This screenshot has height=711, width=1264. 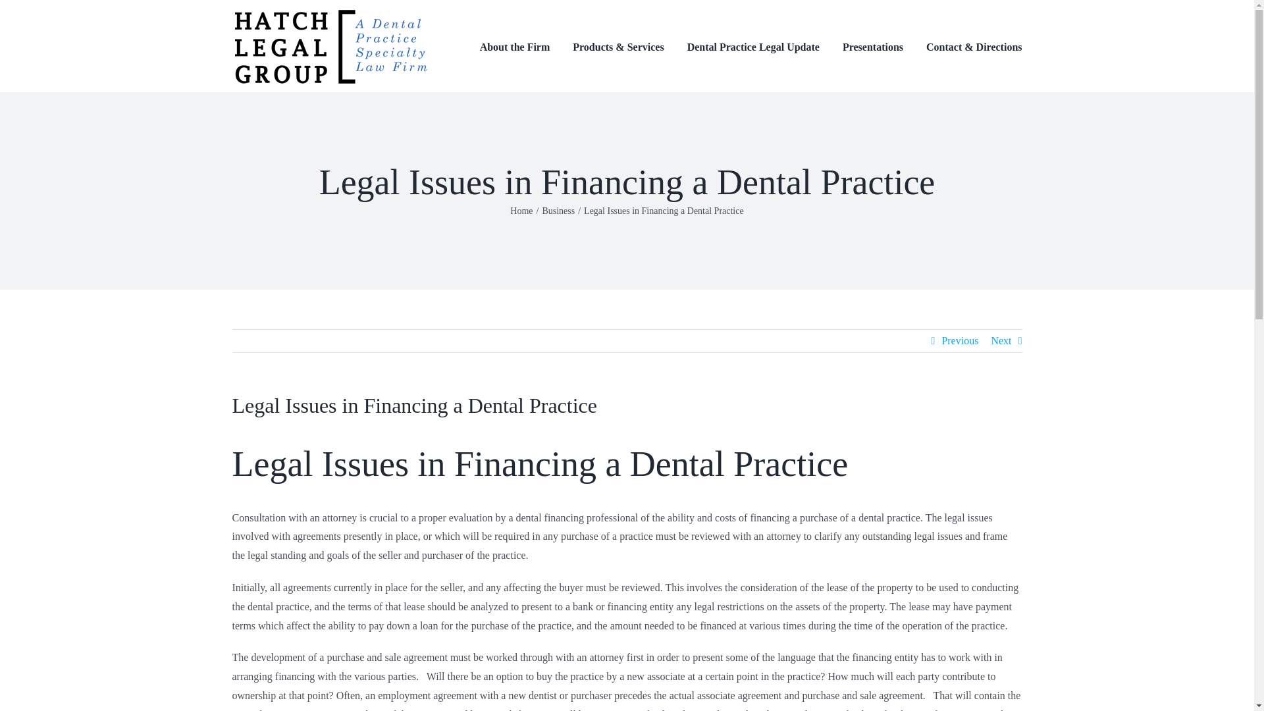 I want to click on Home, so click(x=521, y=211).